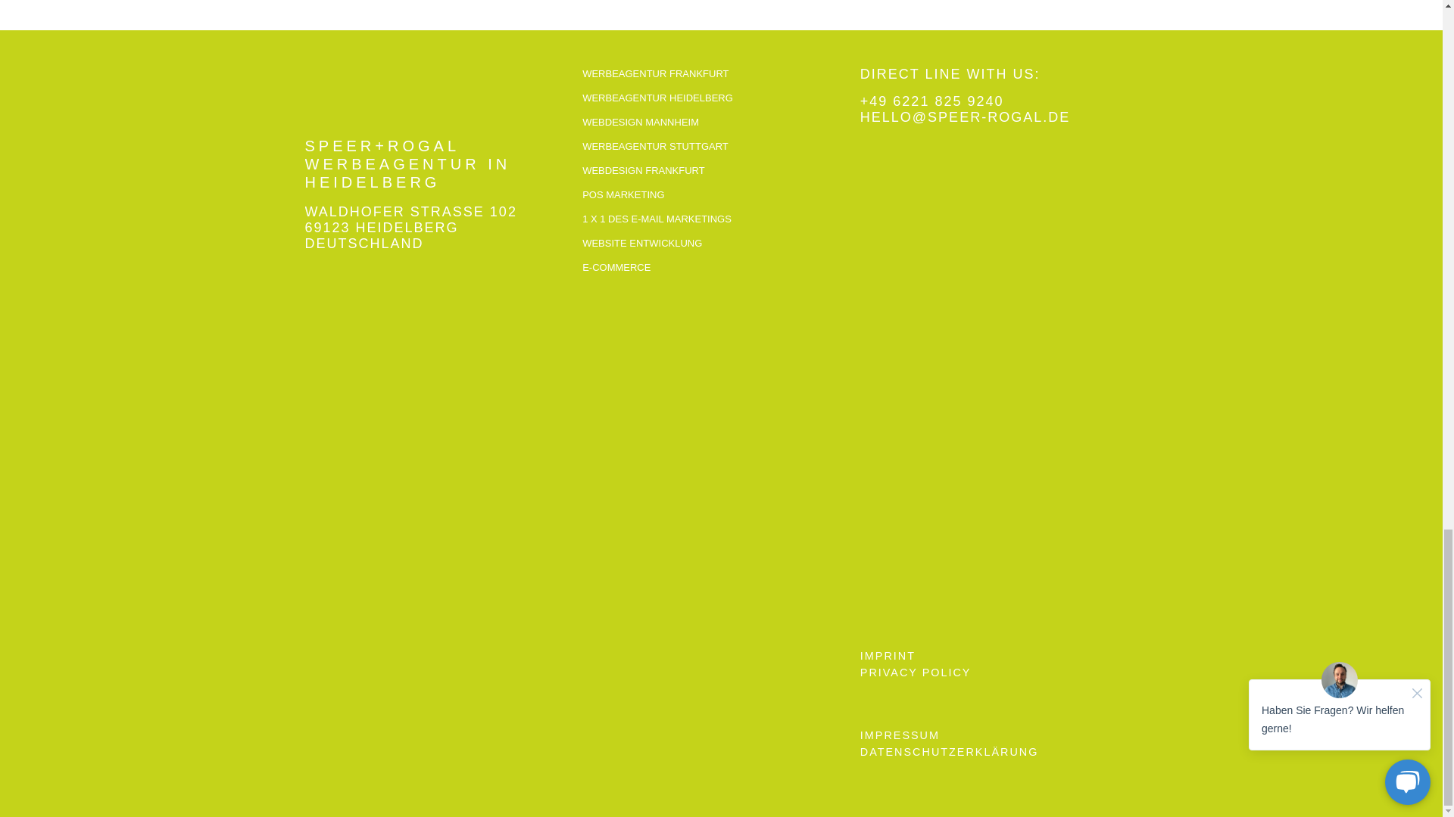 The width and height of the screenshot is (1454, 817). I want to click on WEBSITE ENTWICKLUNG, so click(717, 244).